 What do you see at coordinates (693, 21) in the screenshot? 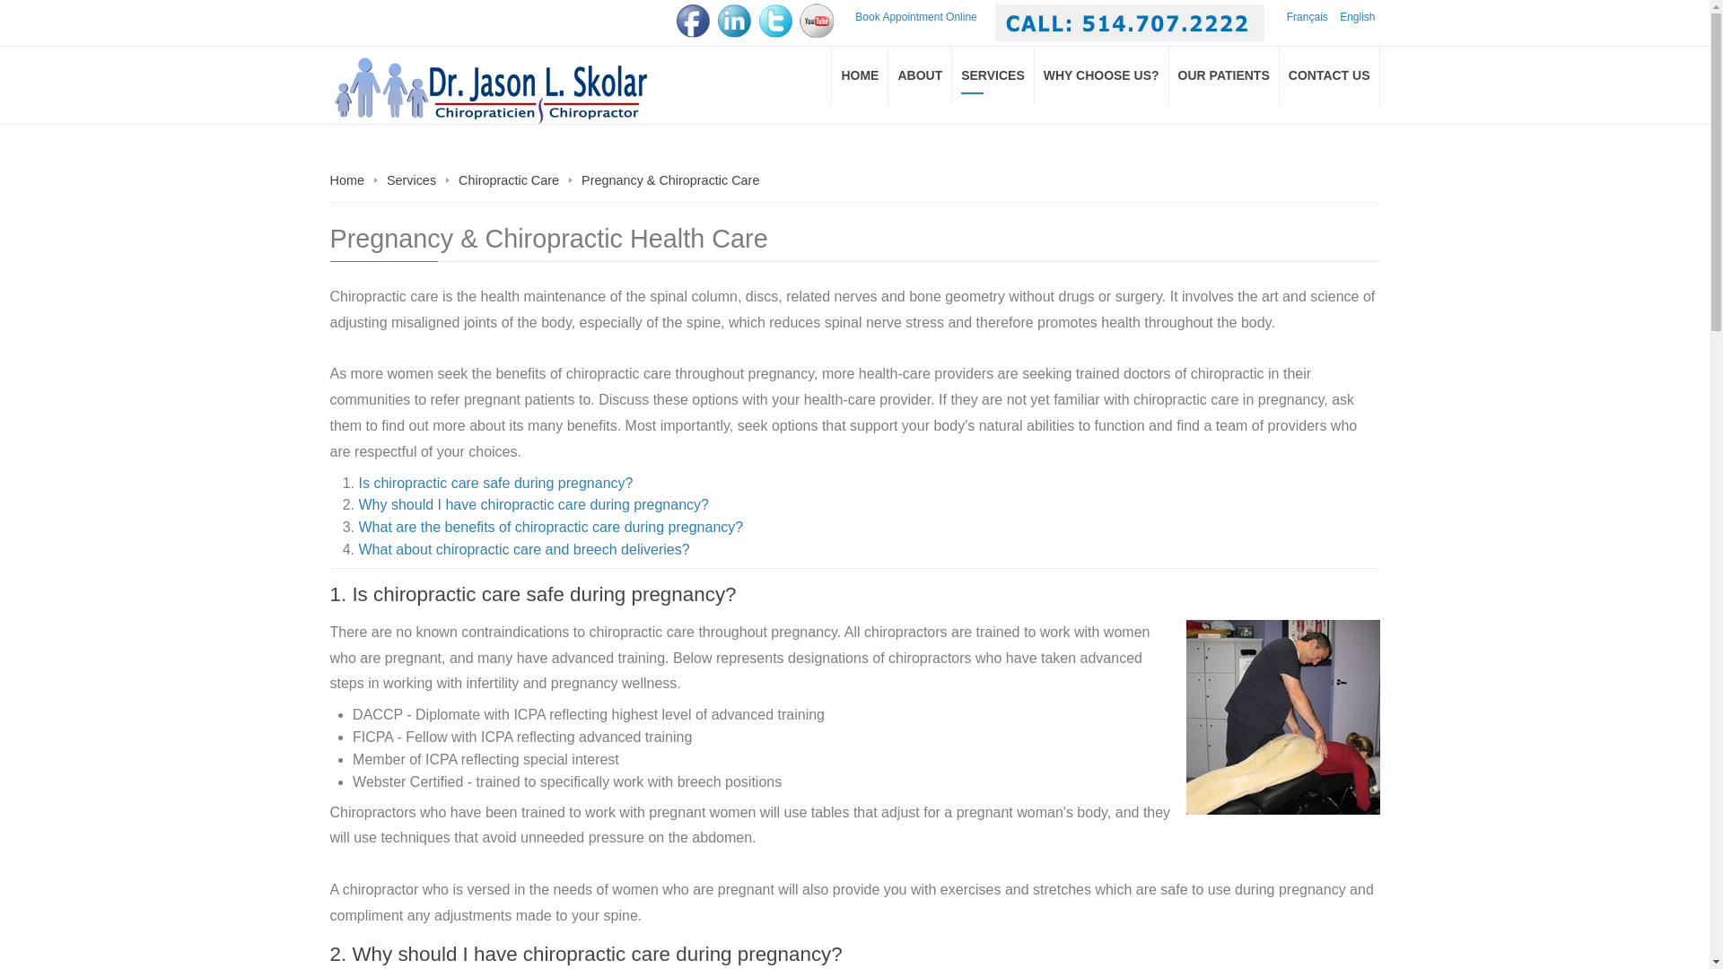
I see `Facebook` at bounding box center [693, 21].